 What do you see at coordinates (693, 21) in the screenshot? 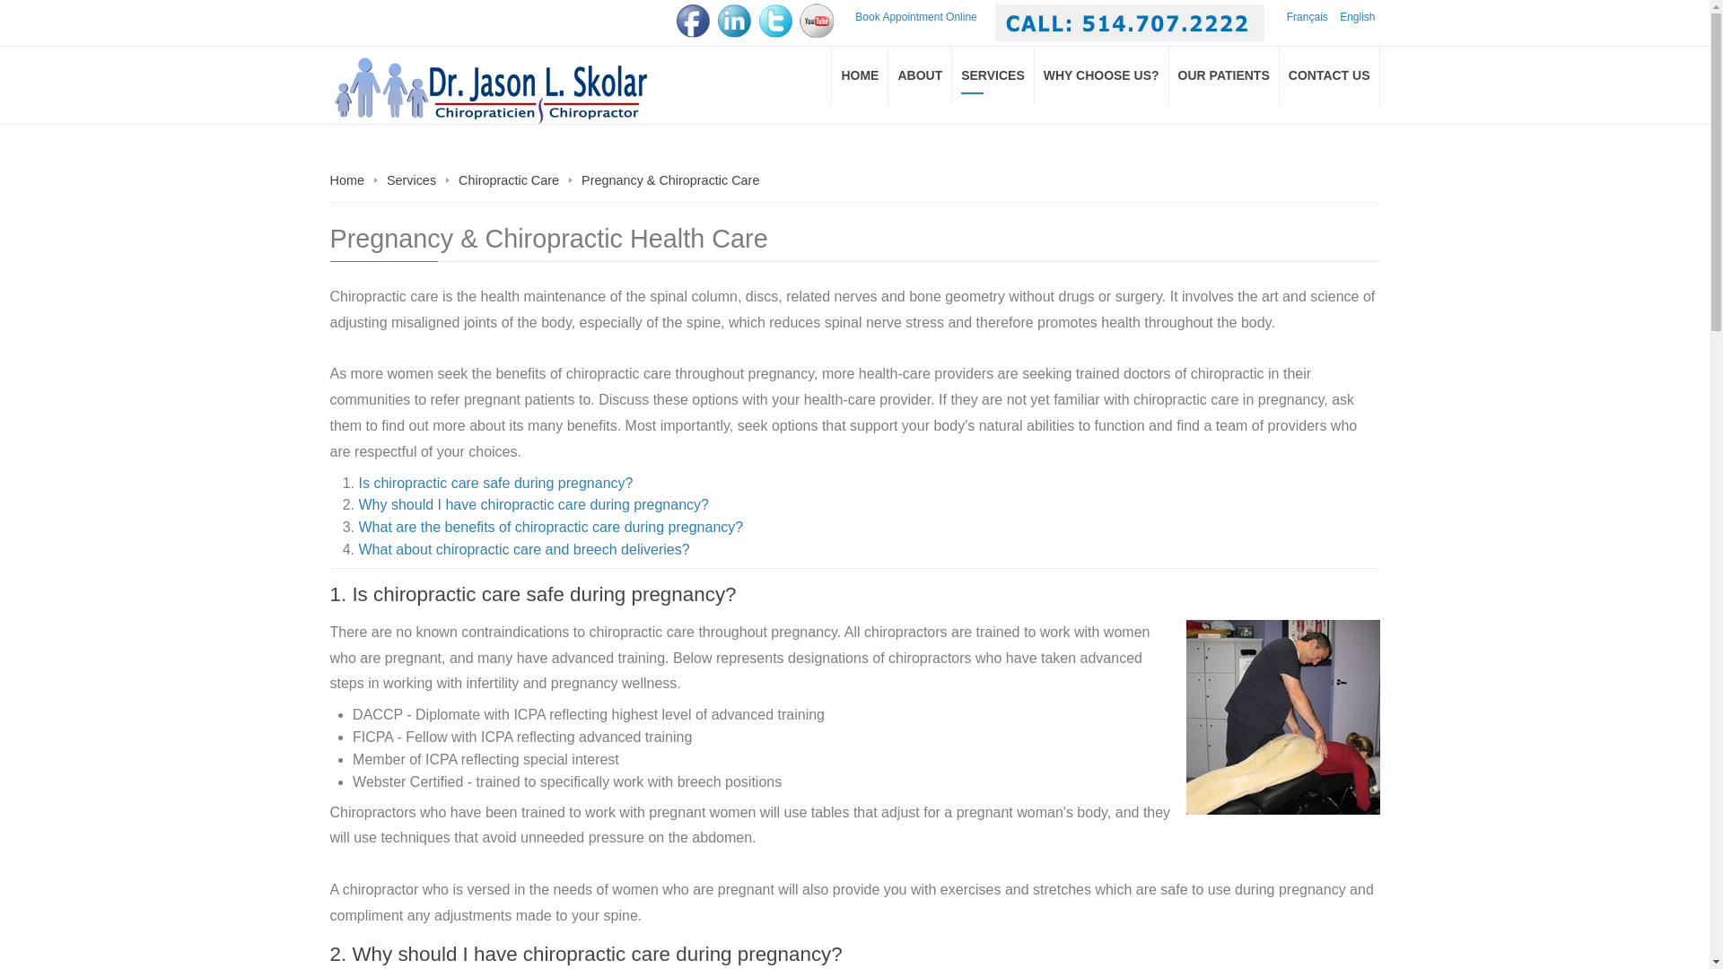
I see `Facebook` at bounding box center [693, 21].